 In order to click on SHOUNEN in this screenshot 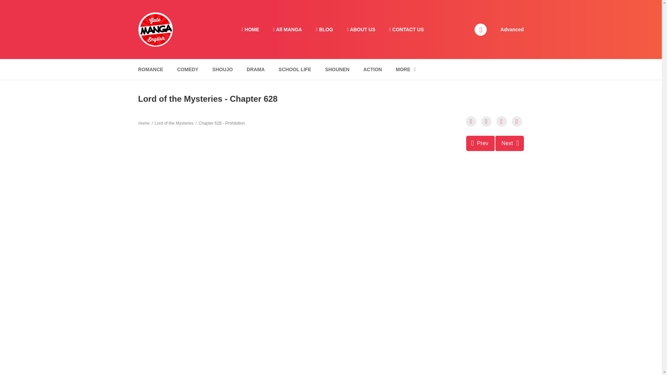, I will do `click(337, 69)`.